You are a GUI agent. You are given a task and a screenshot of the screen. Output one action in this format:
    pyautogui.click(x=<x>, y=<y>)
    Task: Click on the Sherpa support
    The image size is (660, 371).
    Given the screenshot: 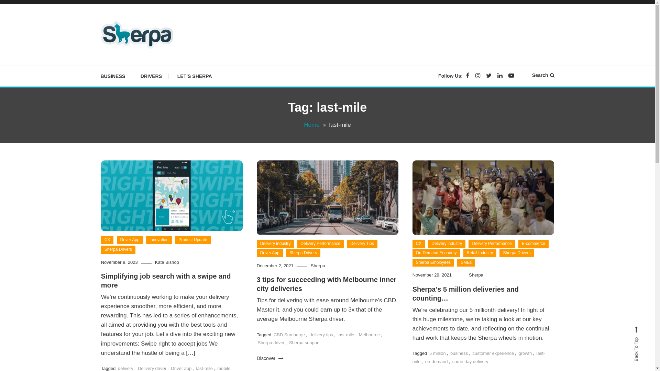 What is the action you would take?
    pyautogui.click(x=305, y=343)
    